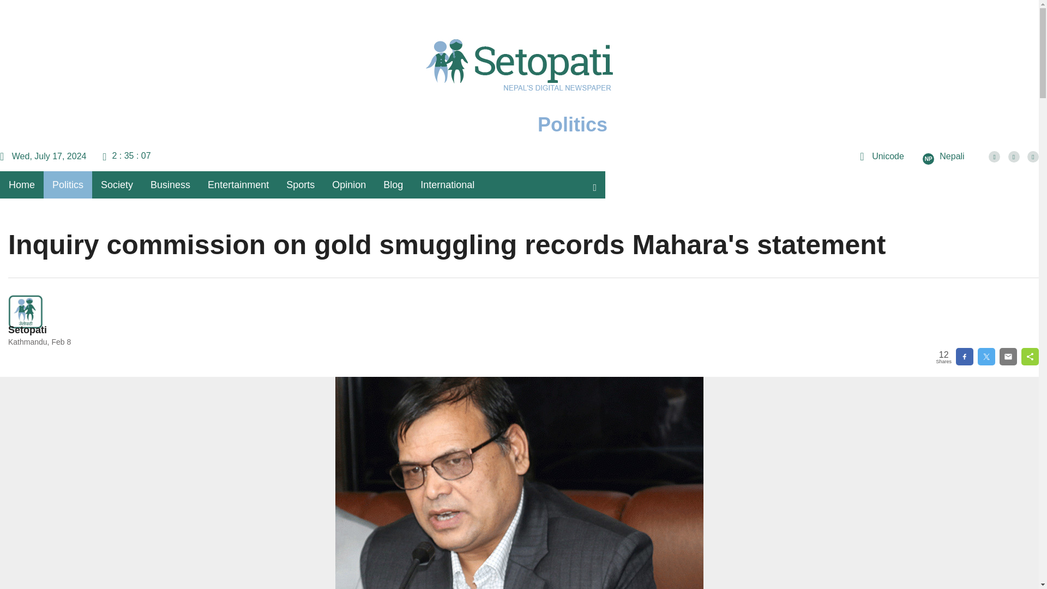  I want to click on Sports, so click(300, 184).